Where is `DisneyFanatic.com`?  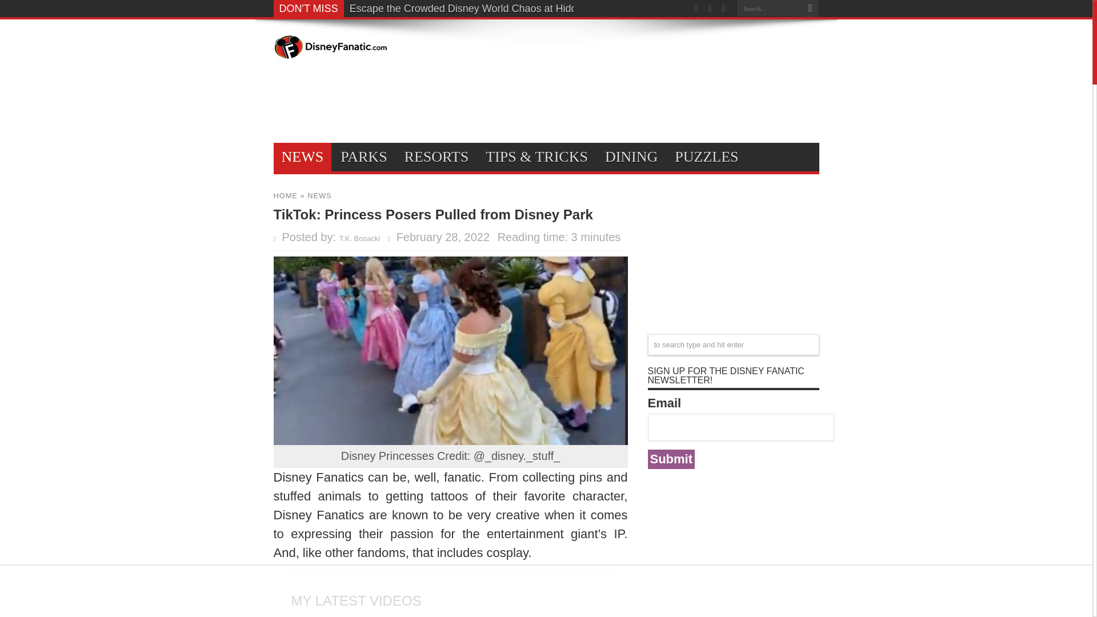
DisneyFanatic.com is located at coordinates (330, 51).